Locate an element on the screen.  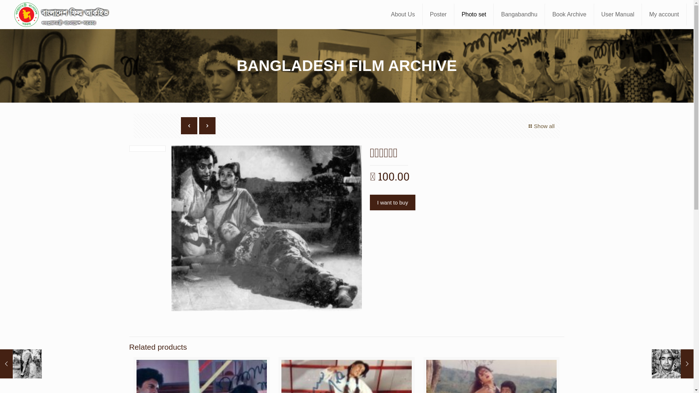
Bangabandhu is located at coordinates (519, 15).